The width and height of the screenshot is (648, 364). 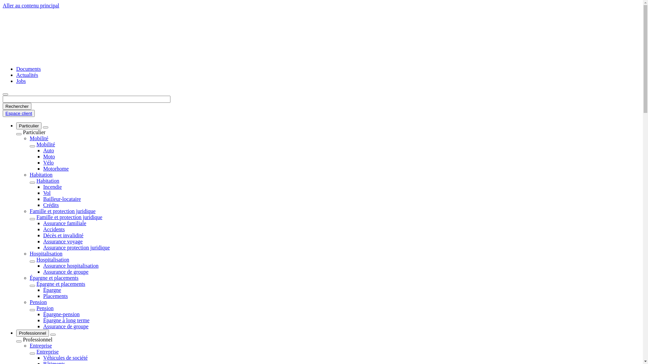 What do you see at coordinates (70, 217) in the screenshot?
I see `Famille et protection juridique` at bounding box center [70, 217].